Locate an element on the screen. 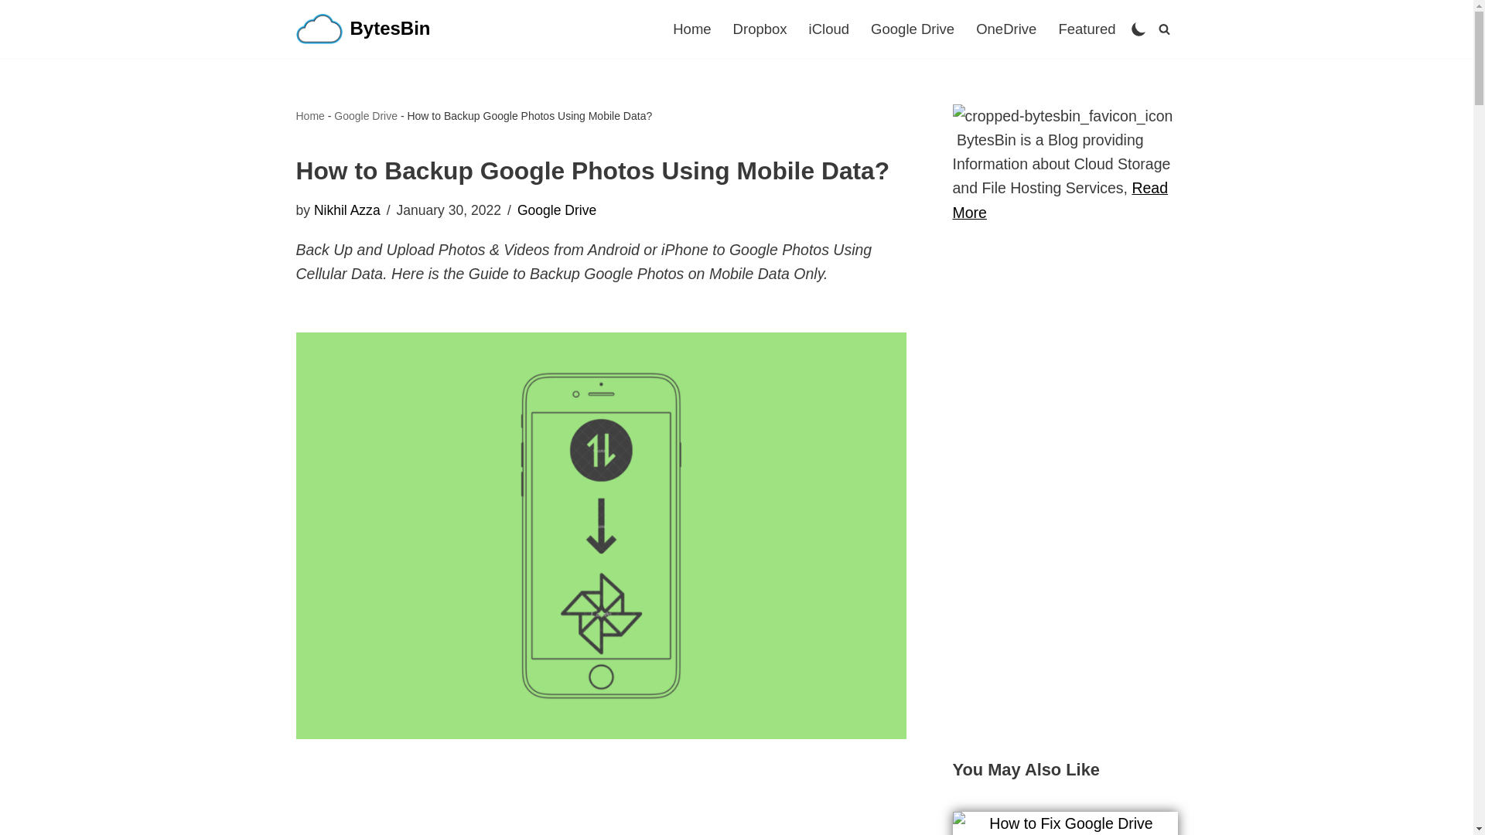 Image resolution: width=1485 pixels, height=835 pixels. Nikhil Azza is located at coordinates (346, 210).